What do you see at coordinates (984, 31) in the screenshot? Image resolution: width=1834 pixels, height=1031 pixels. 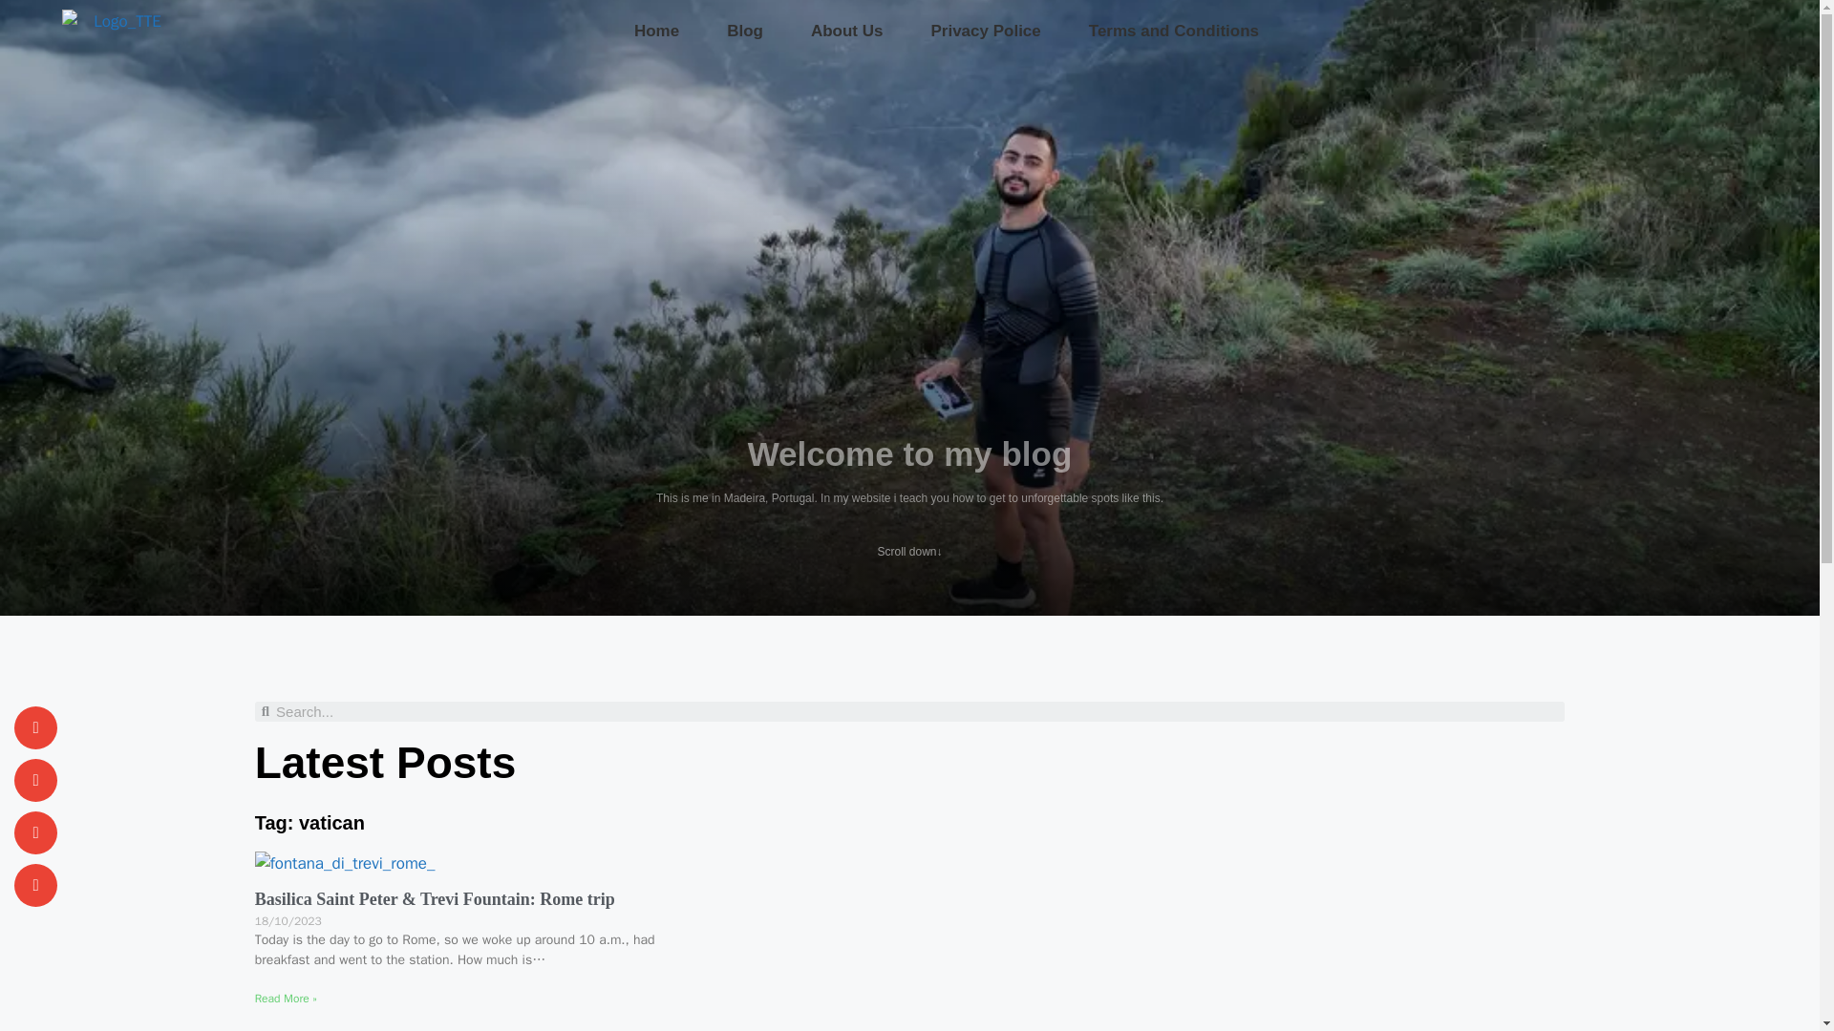 I see `Privacy Police` at bounding box center [984, 31].